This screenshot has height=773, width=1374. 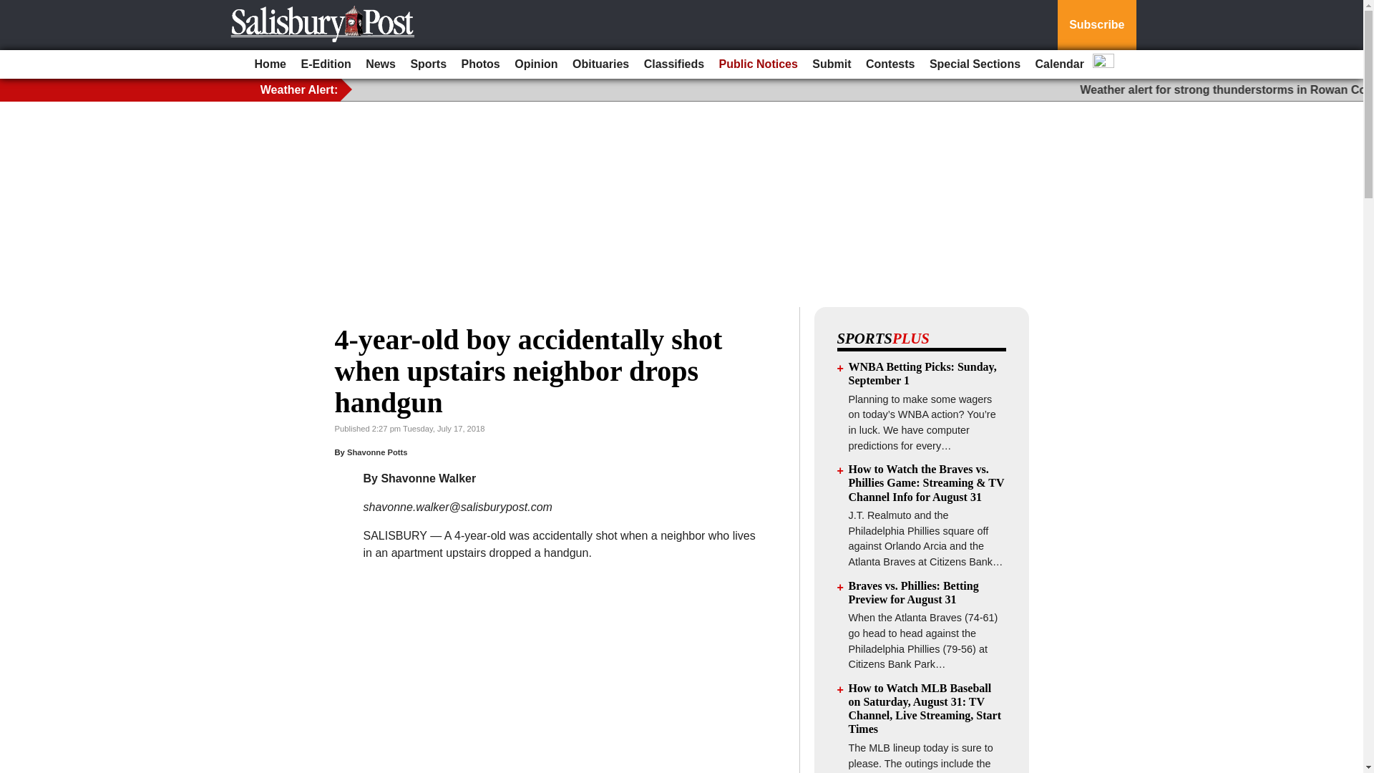 What do you see at coordinates (381, 64) in the screenshot?
I see `News` at bounding box center [381, 64].